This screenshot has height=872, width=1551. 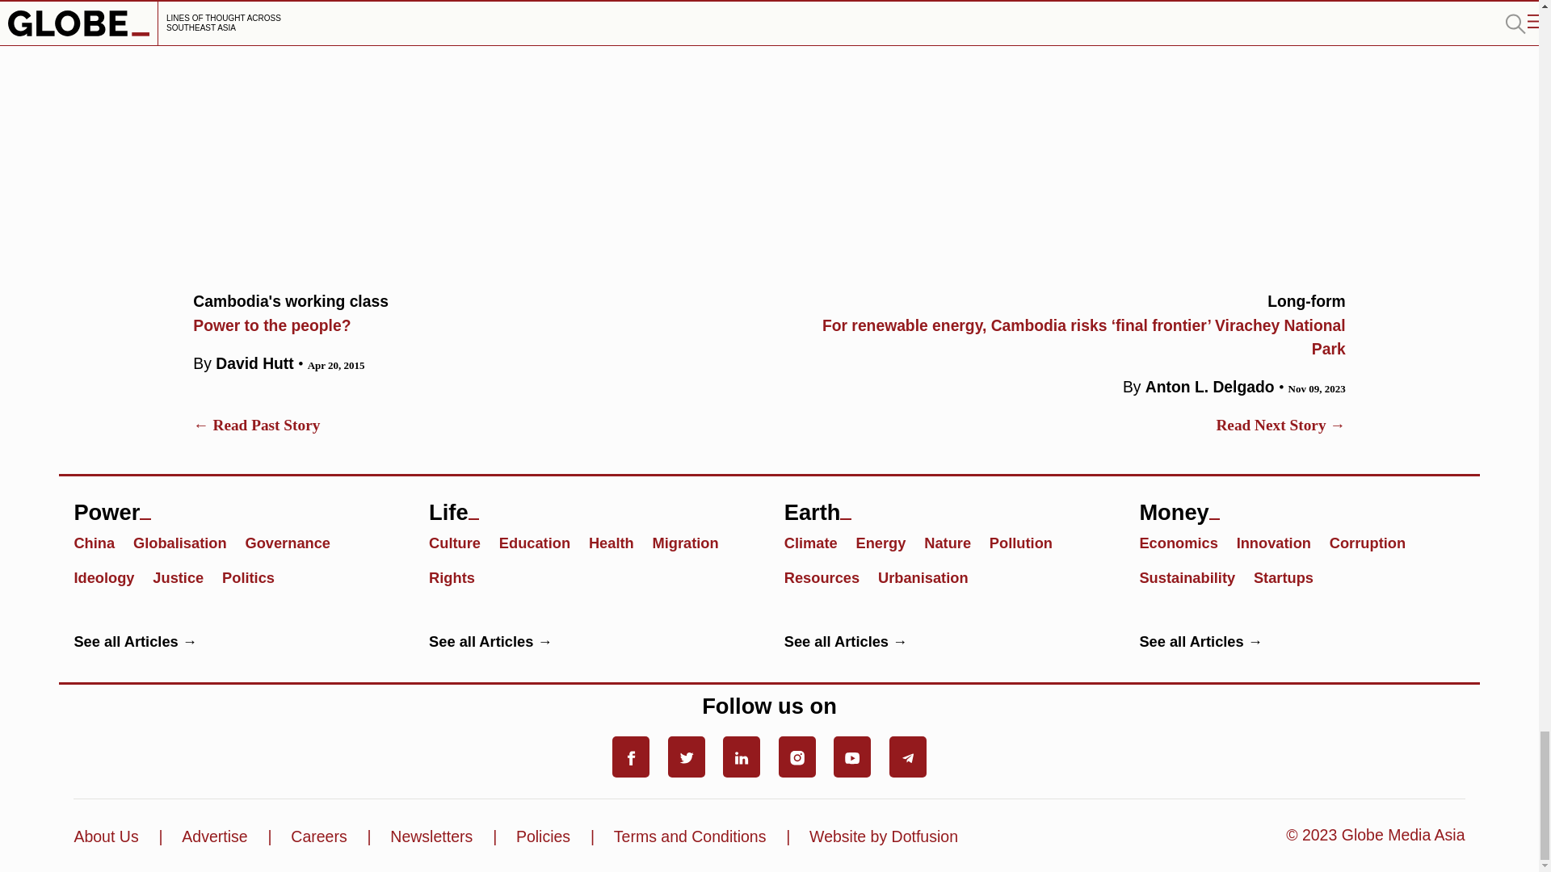 What do you see at coordinates (100, 541) in the screenshot?
I see `China` at bounding box center [100, 541].